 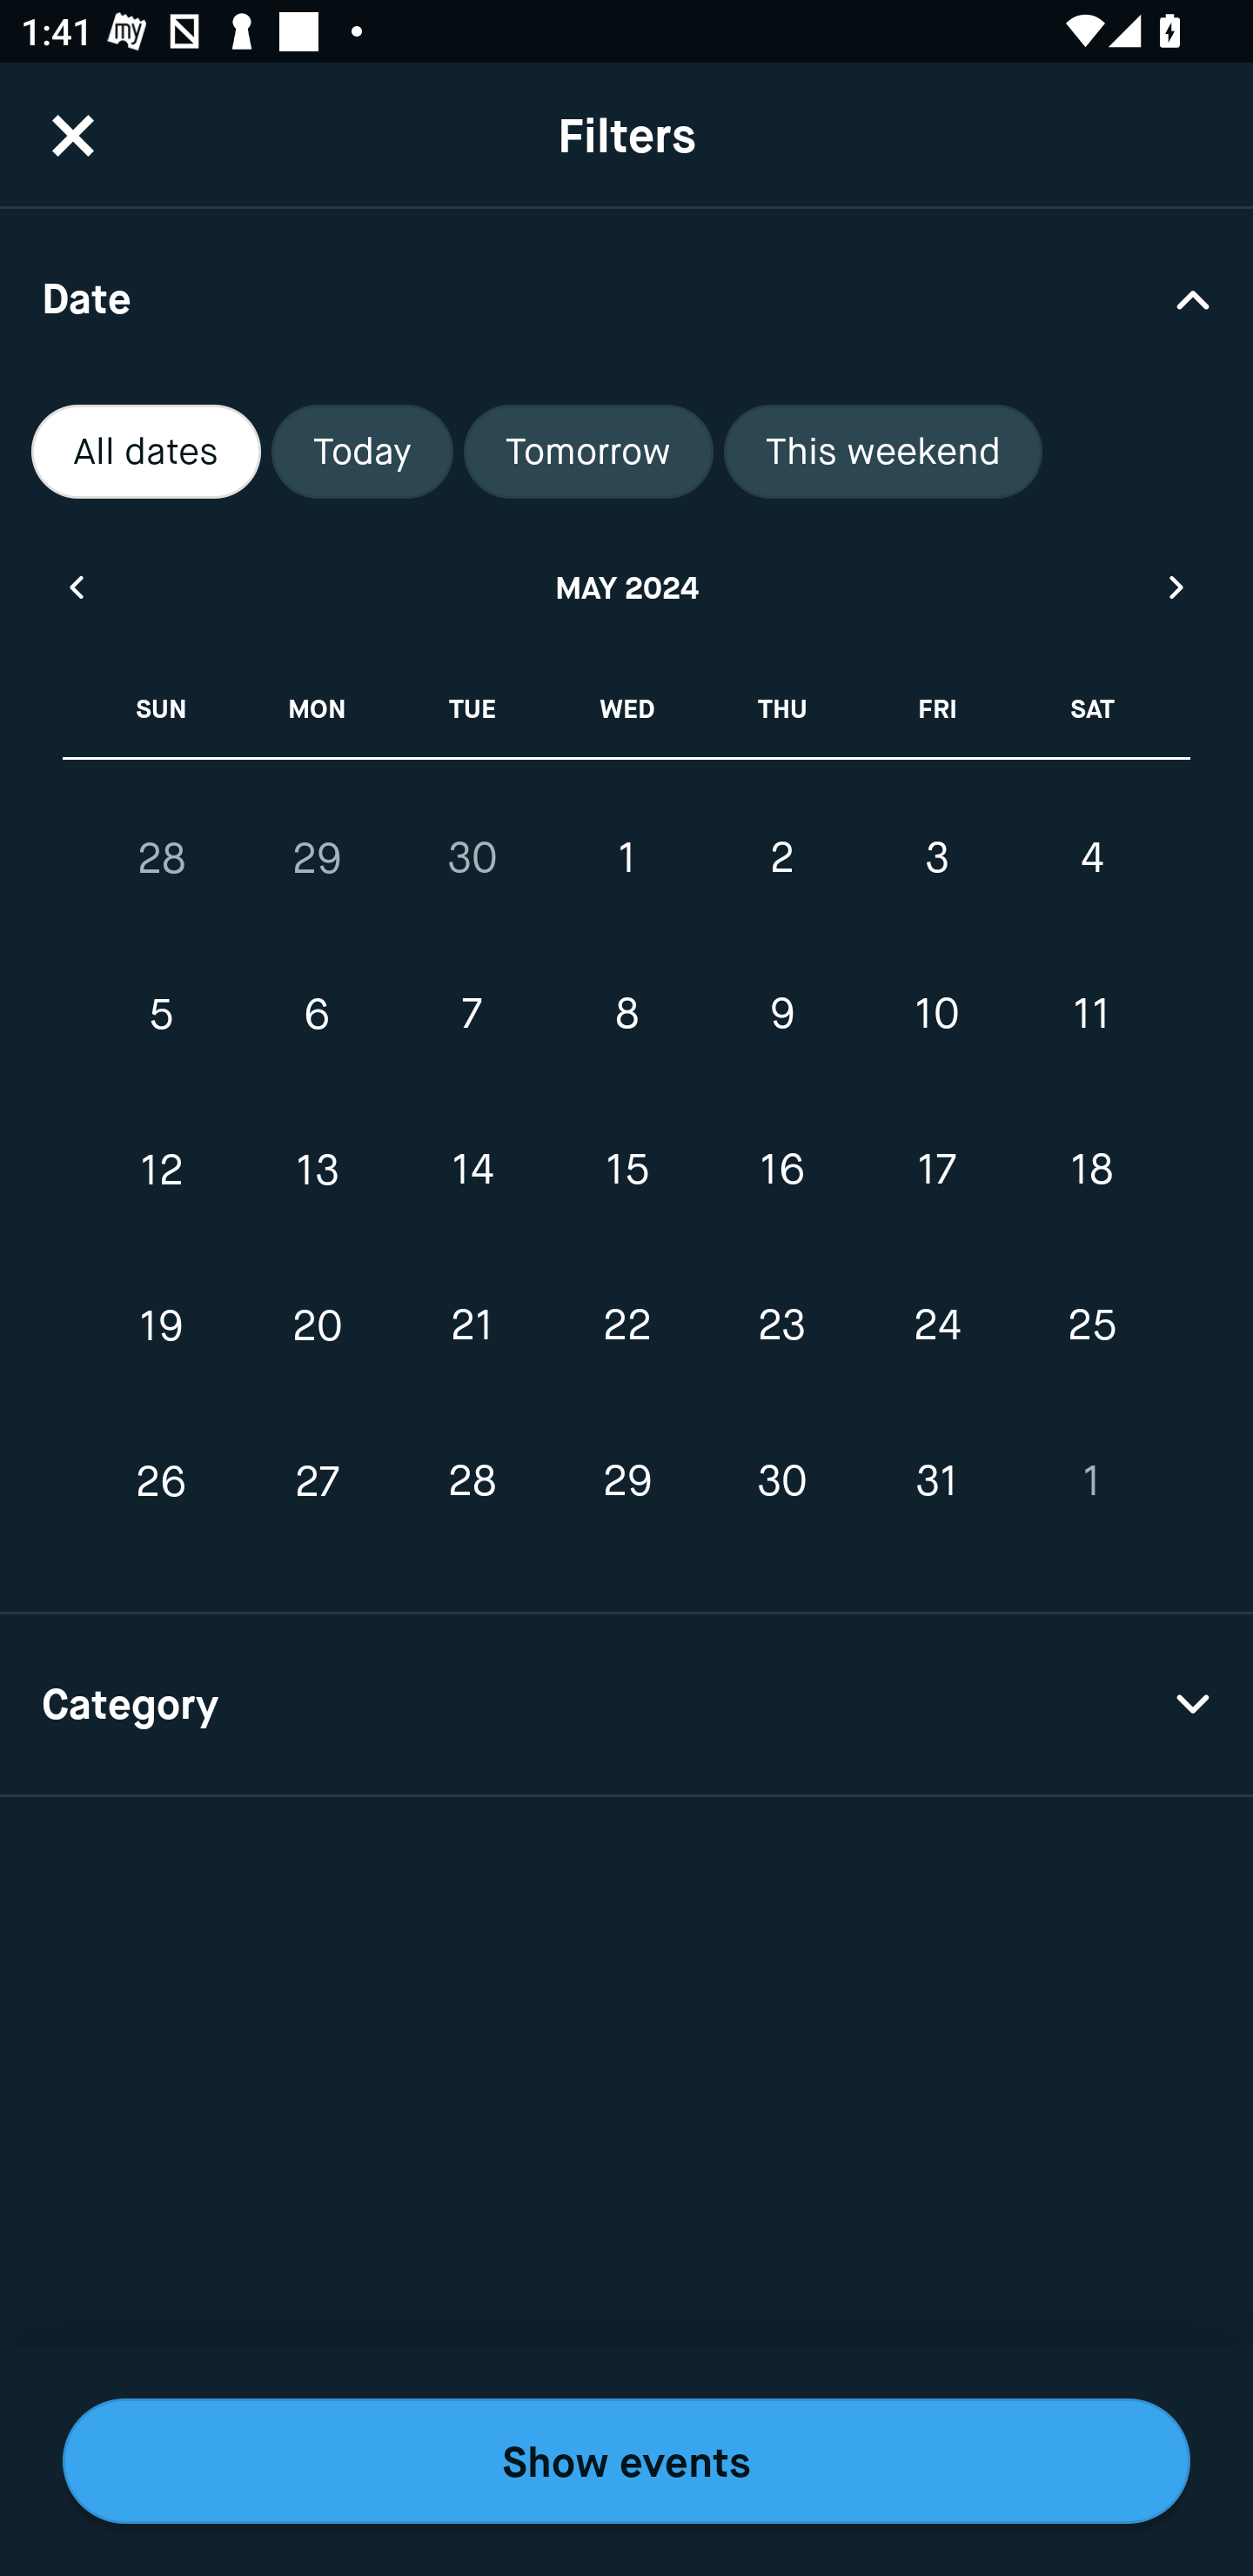 What do you see at coordinates (1091, 857) in the screenshot?
I see `4` at bounding box center [1091, 857].